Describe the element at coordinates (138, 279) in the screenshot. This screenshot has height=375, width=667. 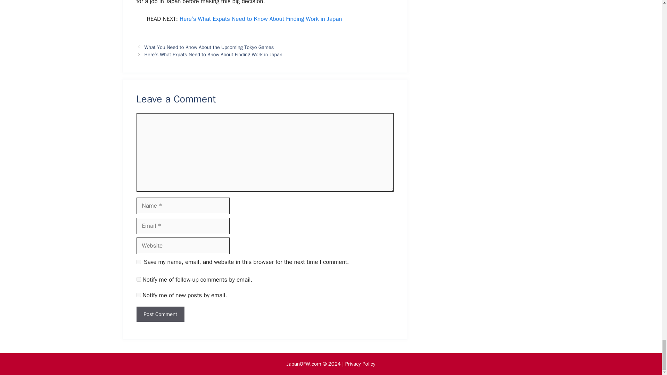
I see `subscribe` at that location.